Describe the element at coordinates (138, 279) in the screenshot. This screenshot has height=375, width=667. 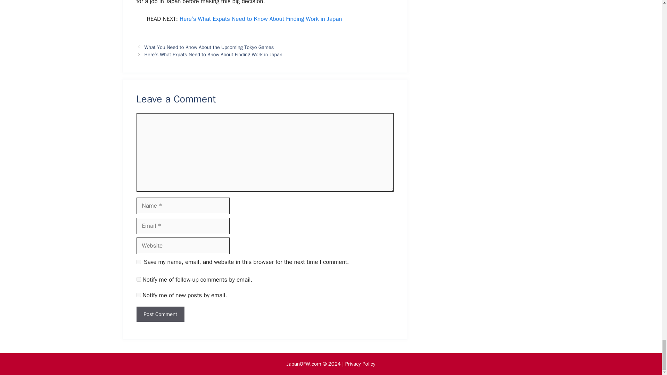
I see `subscribe` at that location.